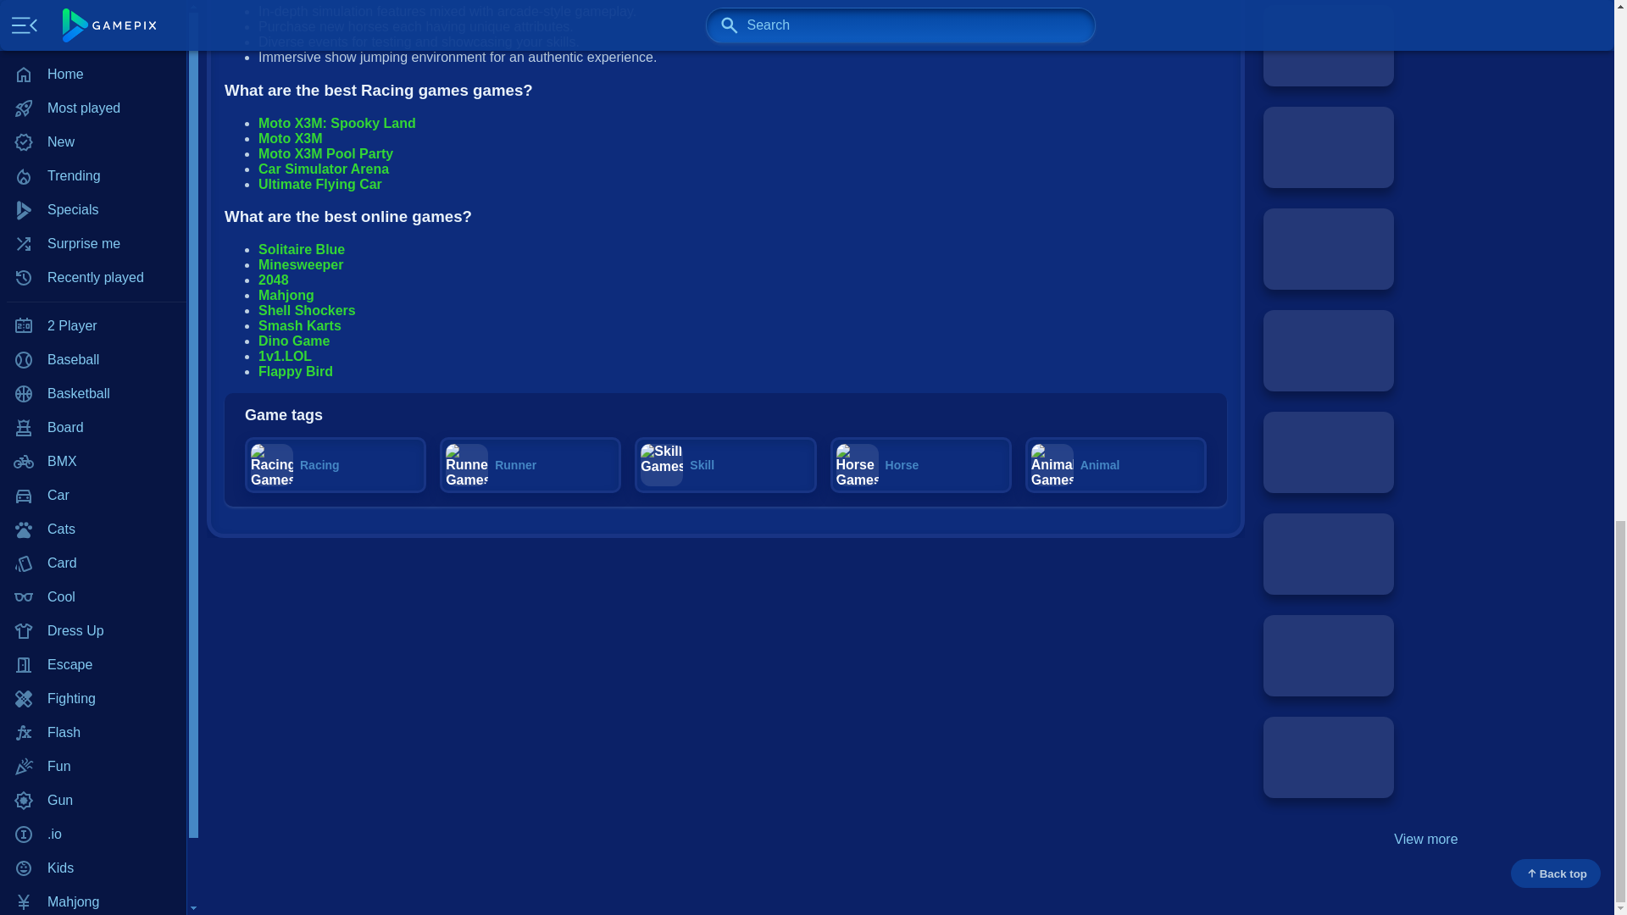  Describe the element at coordinates (93, 55) in the screenshot. I see `War` at that location.